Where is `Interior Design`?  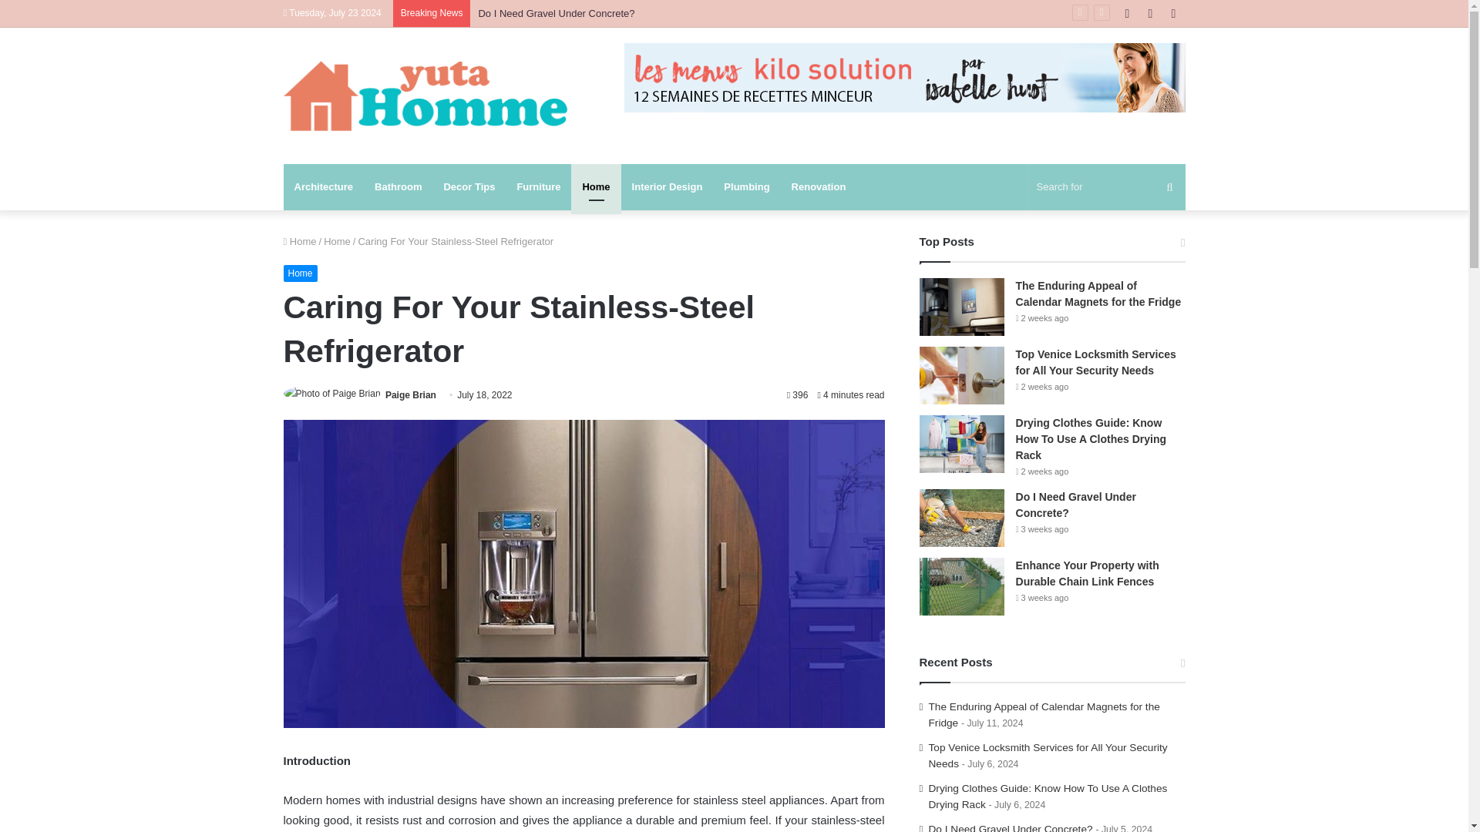
Interior Design is located at coordinates (668, 186).